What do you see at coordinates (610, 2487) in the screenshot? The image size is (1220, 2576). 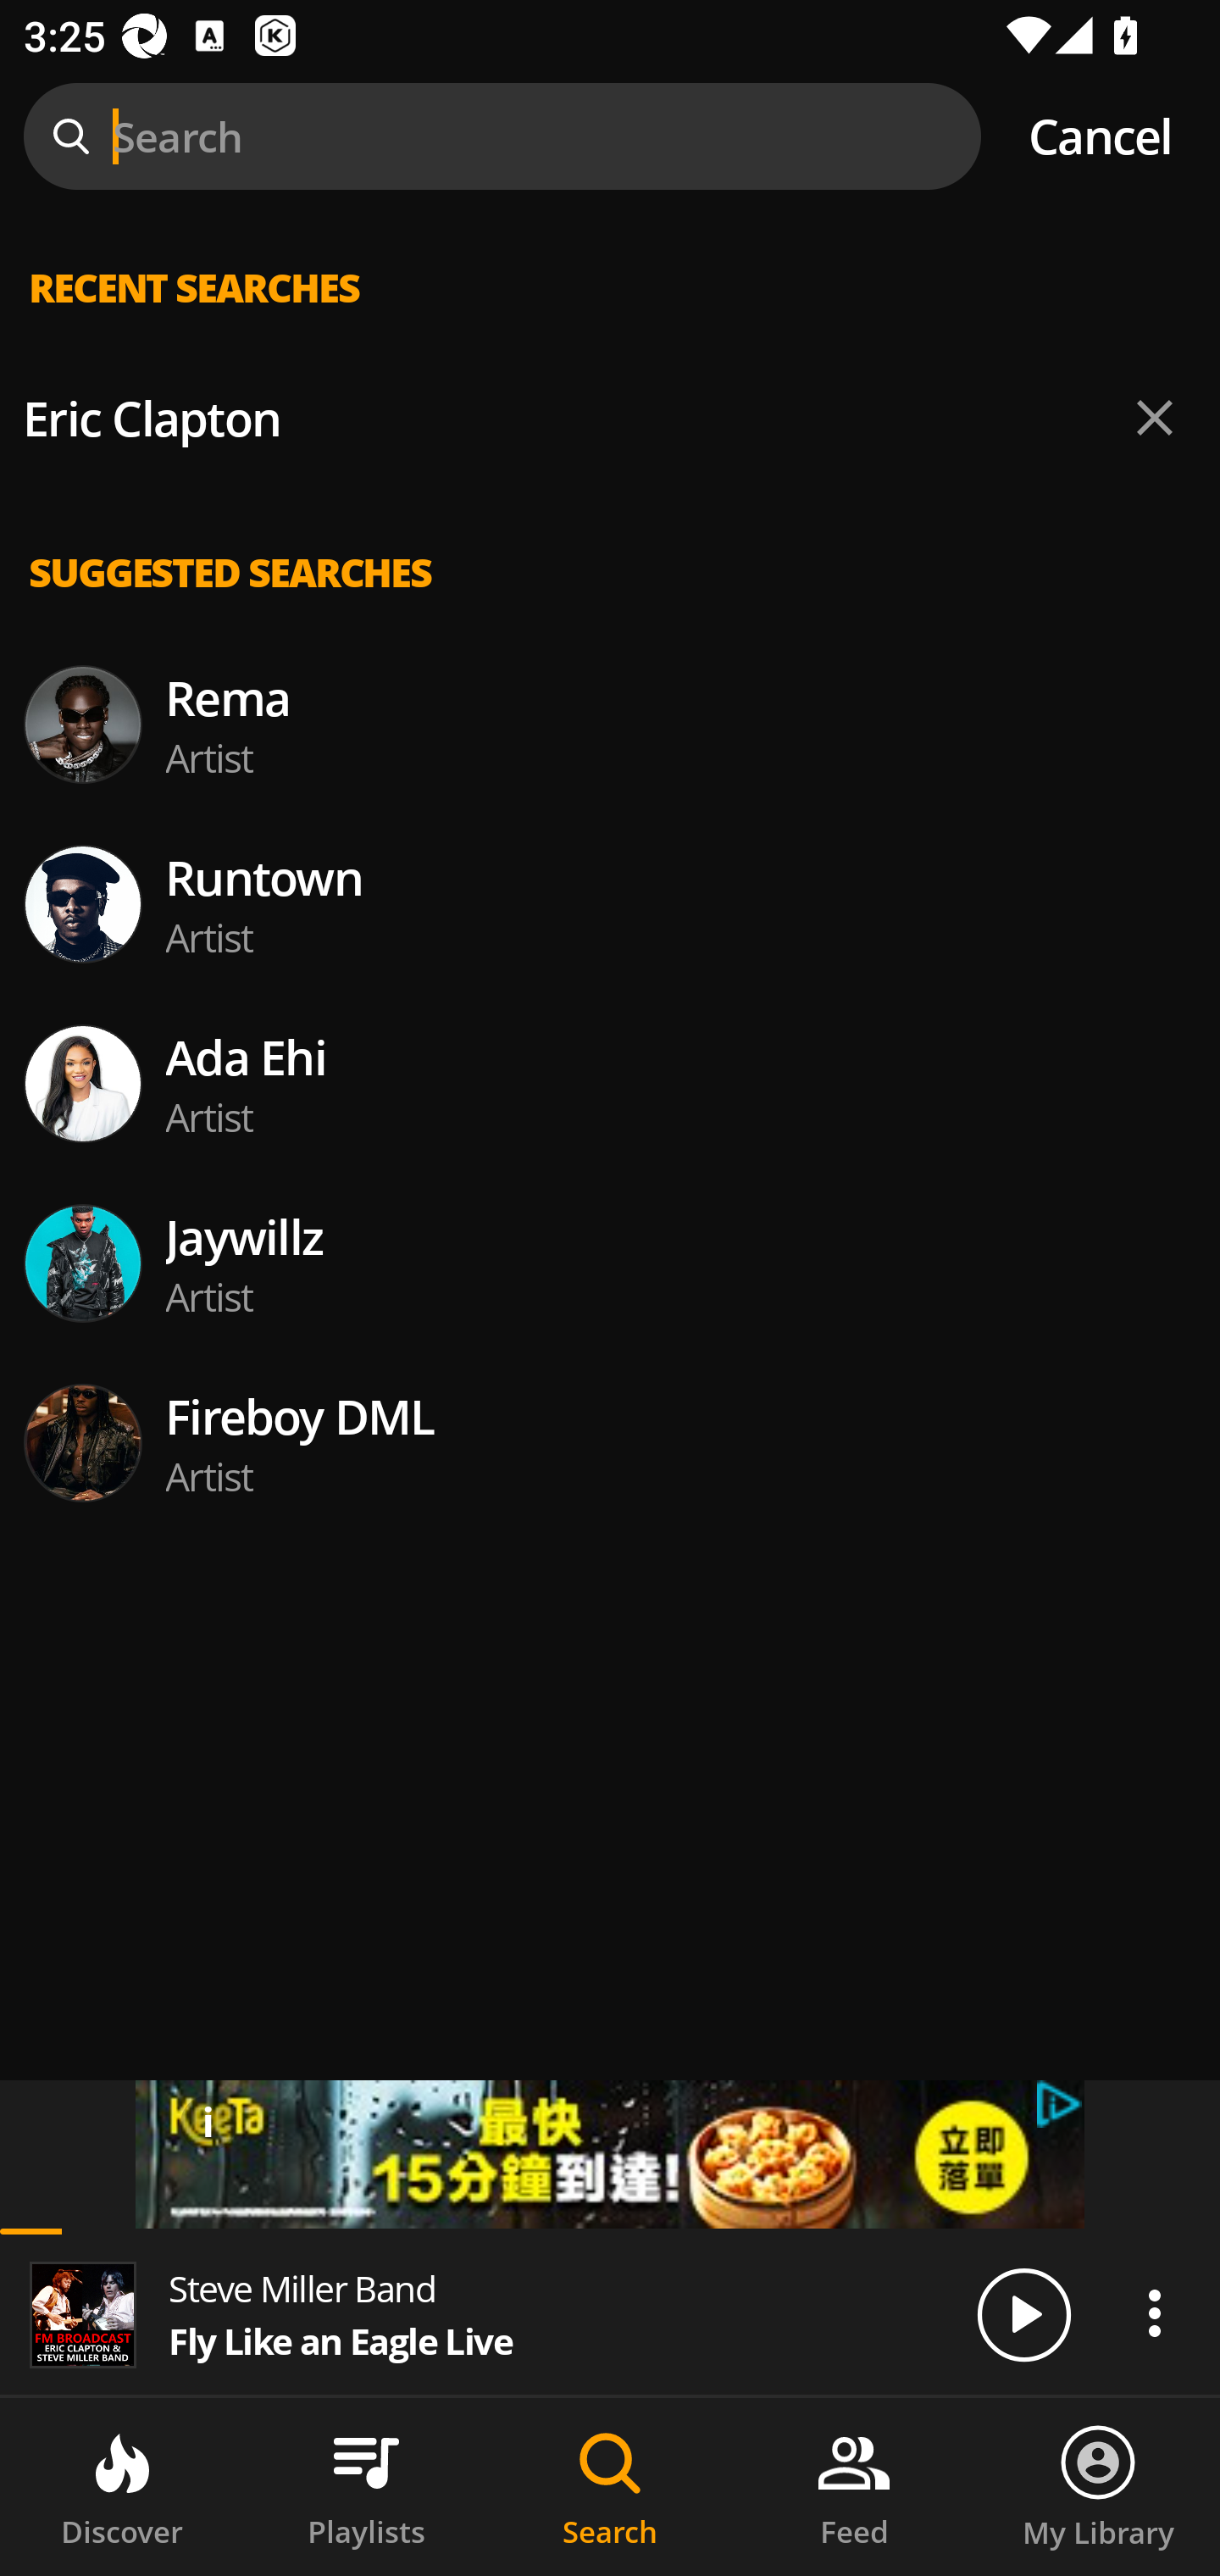 I see `Search` at bounding box center [610, 2487].